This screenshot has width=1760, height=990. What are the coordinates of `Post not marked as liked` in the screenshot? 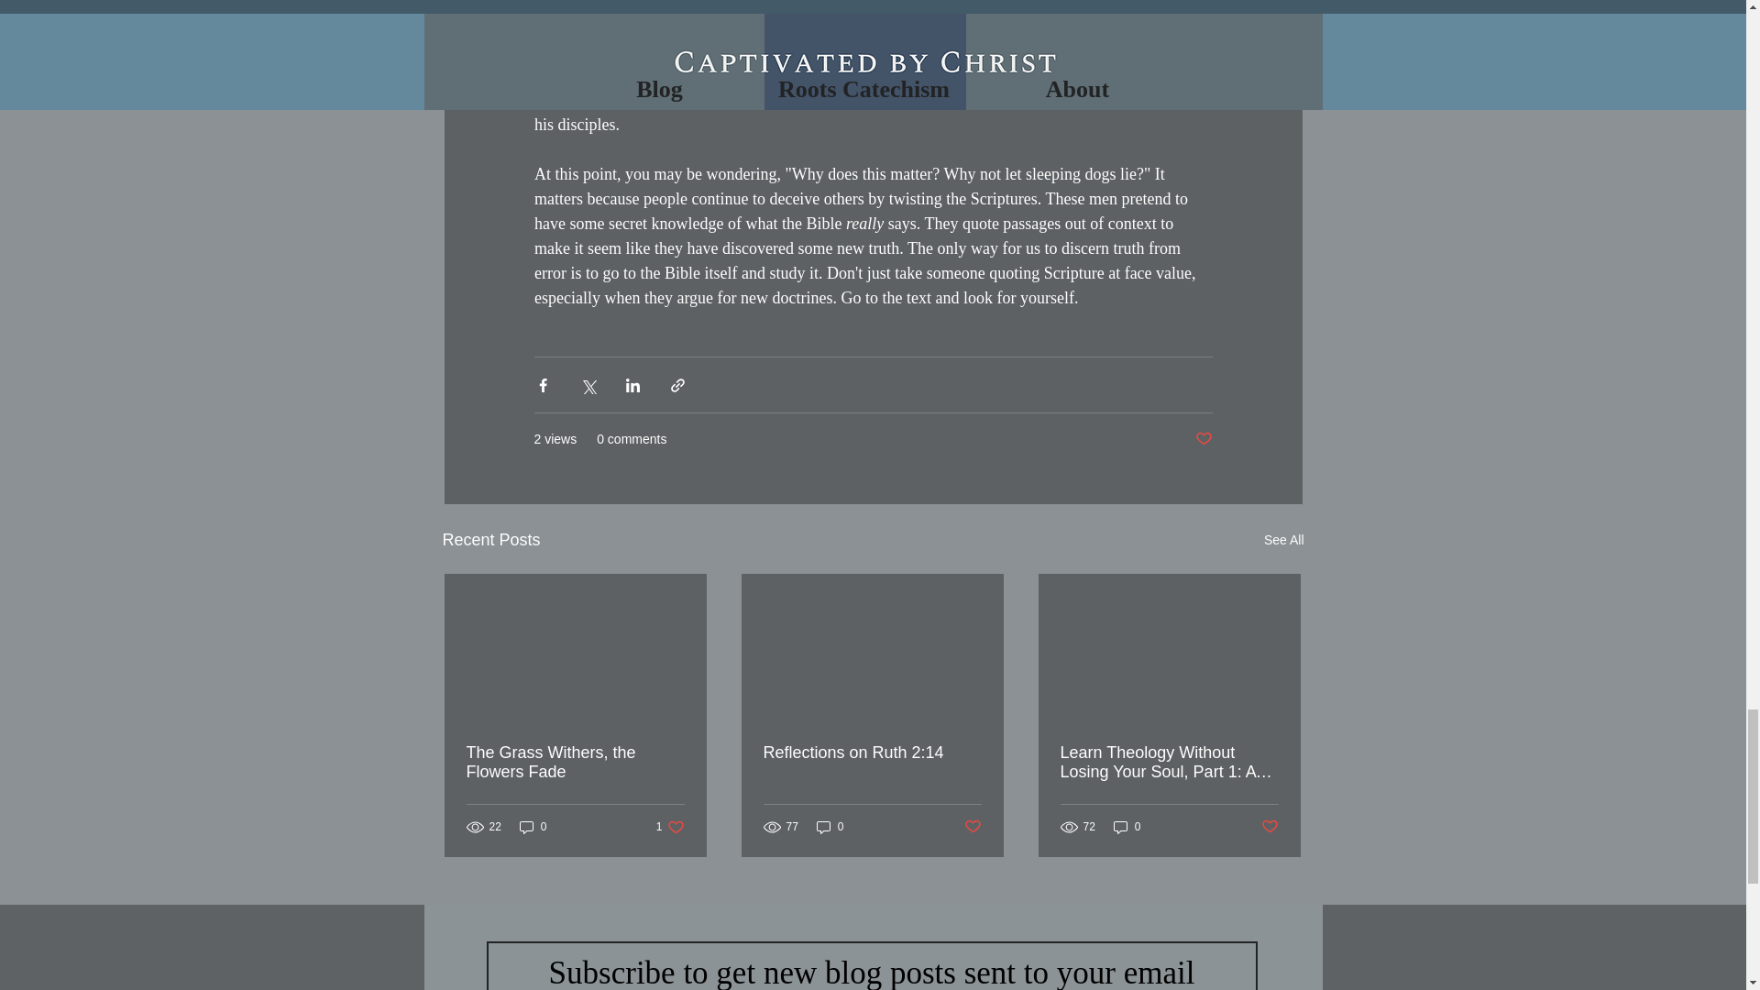 It's located at (1270, 827).